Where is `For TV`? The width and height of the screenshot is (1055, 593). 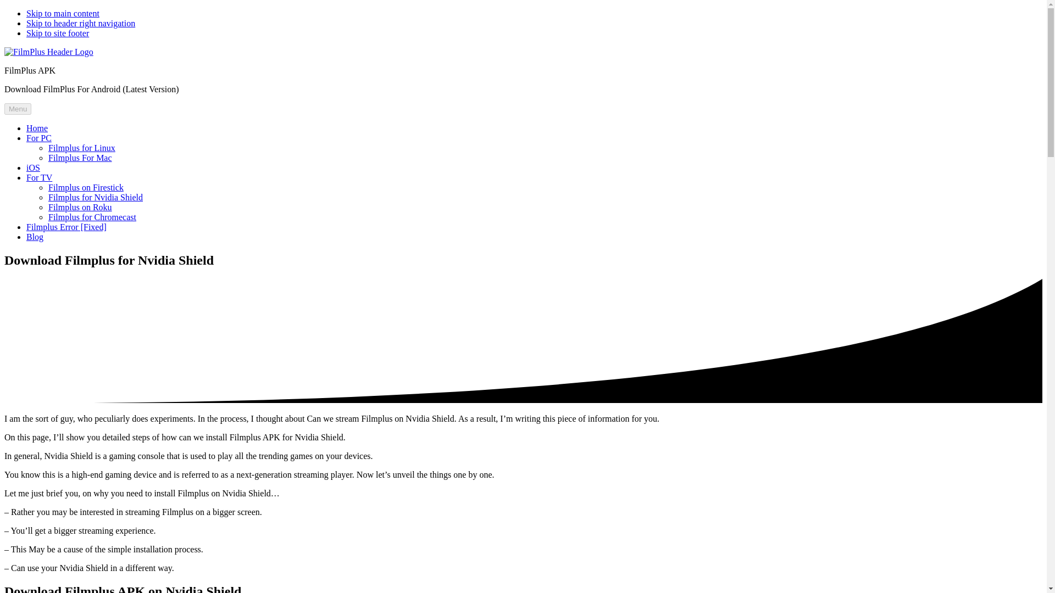
For TV is located at coordinates (39, 177).